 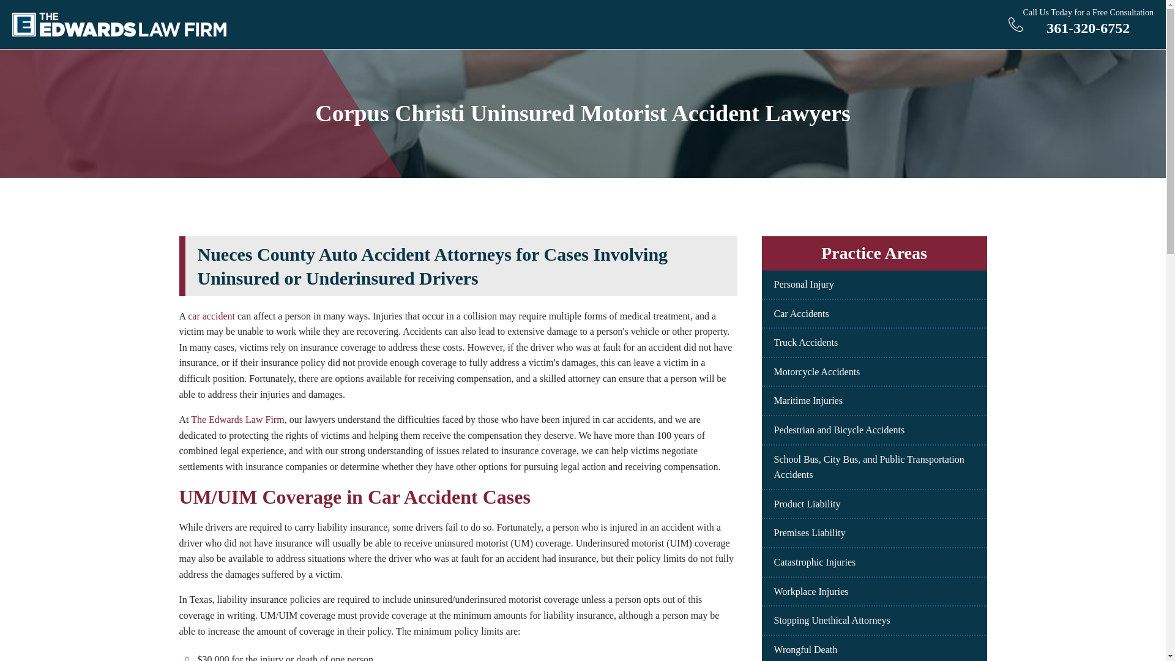 What do you see at coordinates (810, 591) in the screenshot?
I see `Car Accidents` at bounding box center [810, 591].